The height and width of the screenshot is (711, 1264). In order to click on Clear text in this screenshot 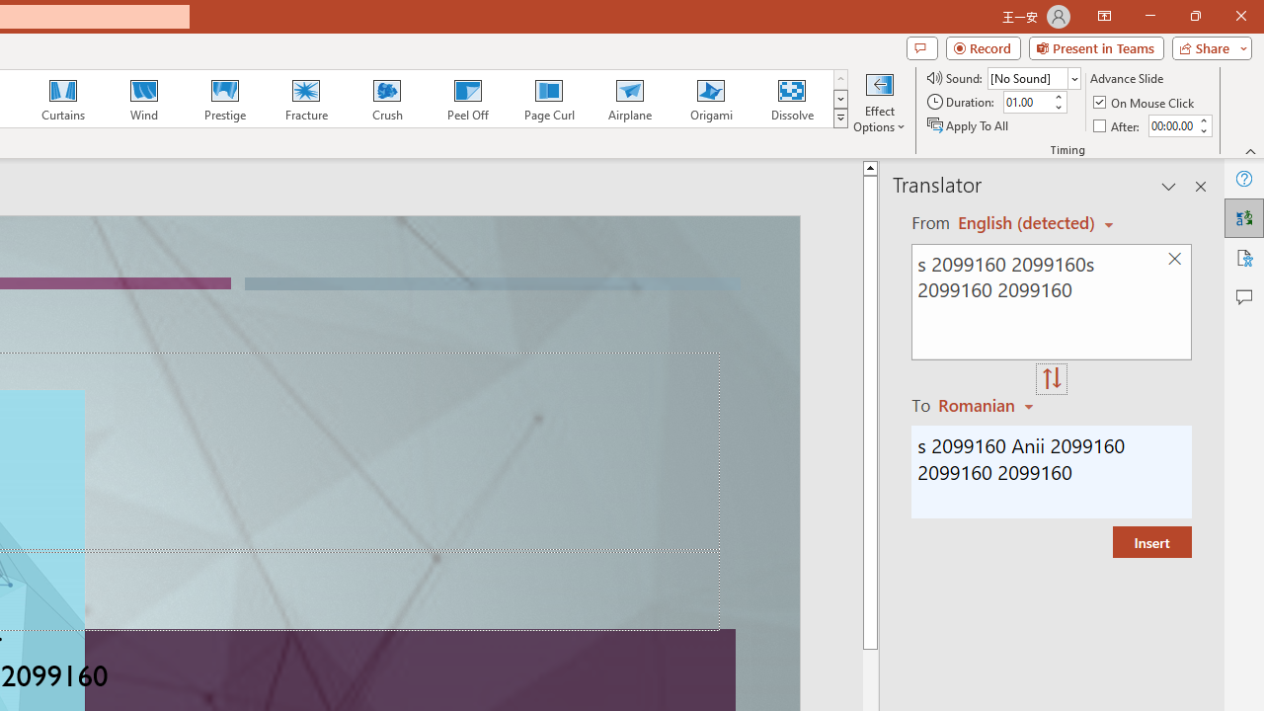, I will do `click(1174, 259)`.